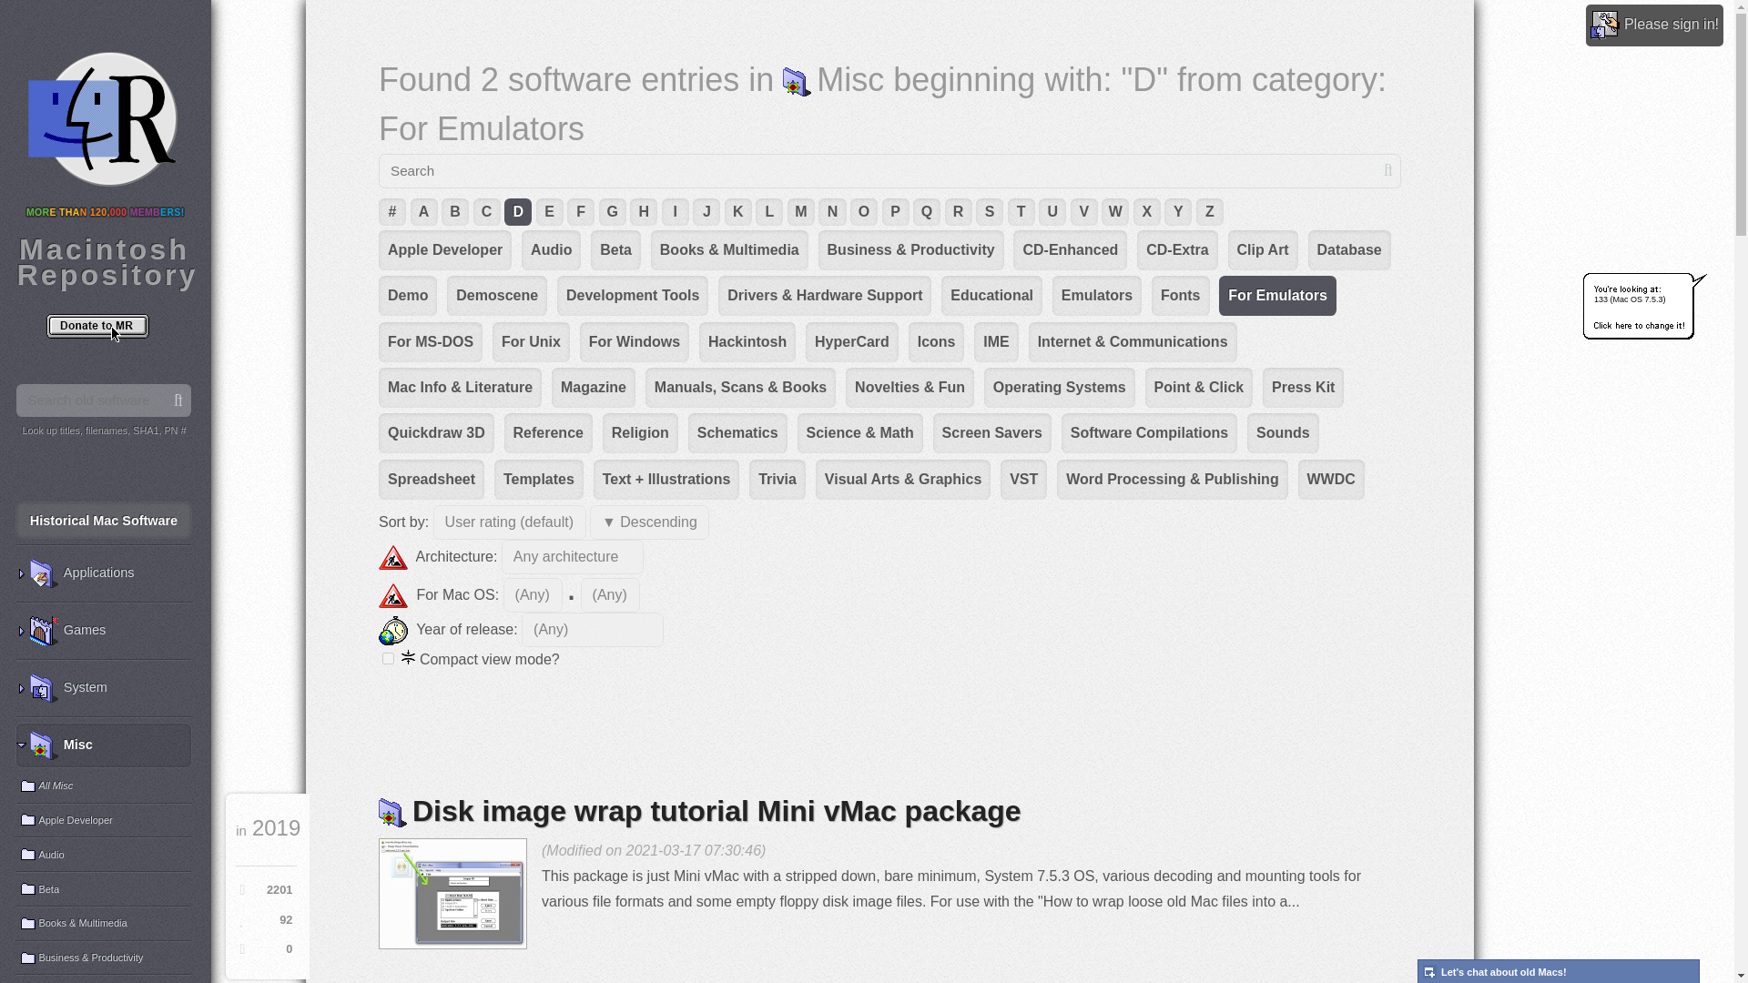 This screenshot has width=1748, height=983. Describe the element at coordinates (643, 212) in the screenshot. I see `H` at that location.